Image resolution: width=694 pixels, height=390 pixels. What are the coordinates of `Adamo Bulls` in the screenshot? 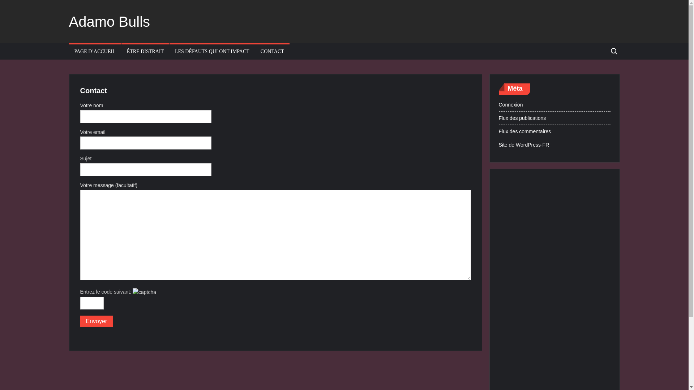 It's located at (109, 22).